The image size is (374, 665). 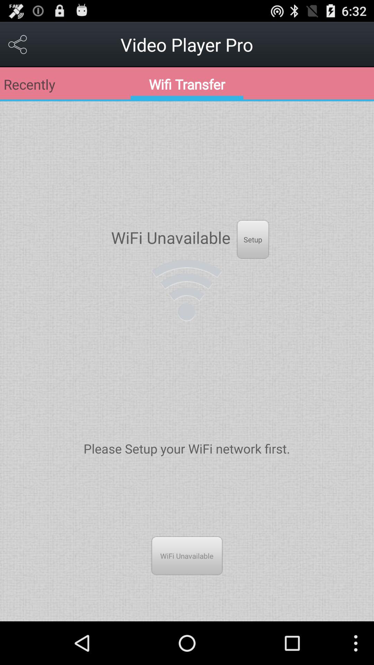 What do you see at coordinates (187, 290) in the screenshot?
I see `select the item below the wifi unavailable icon` at bounding box center [187, 290].